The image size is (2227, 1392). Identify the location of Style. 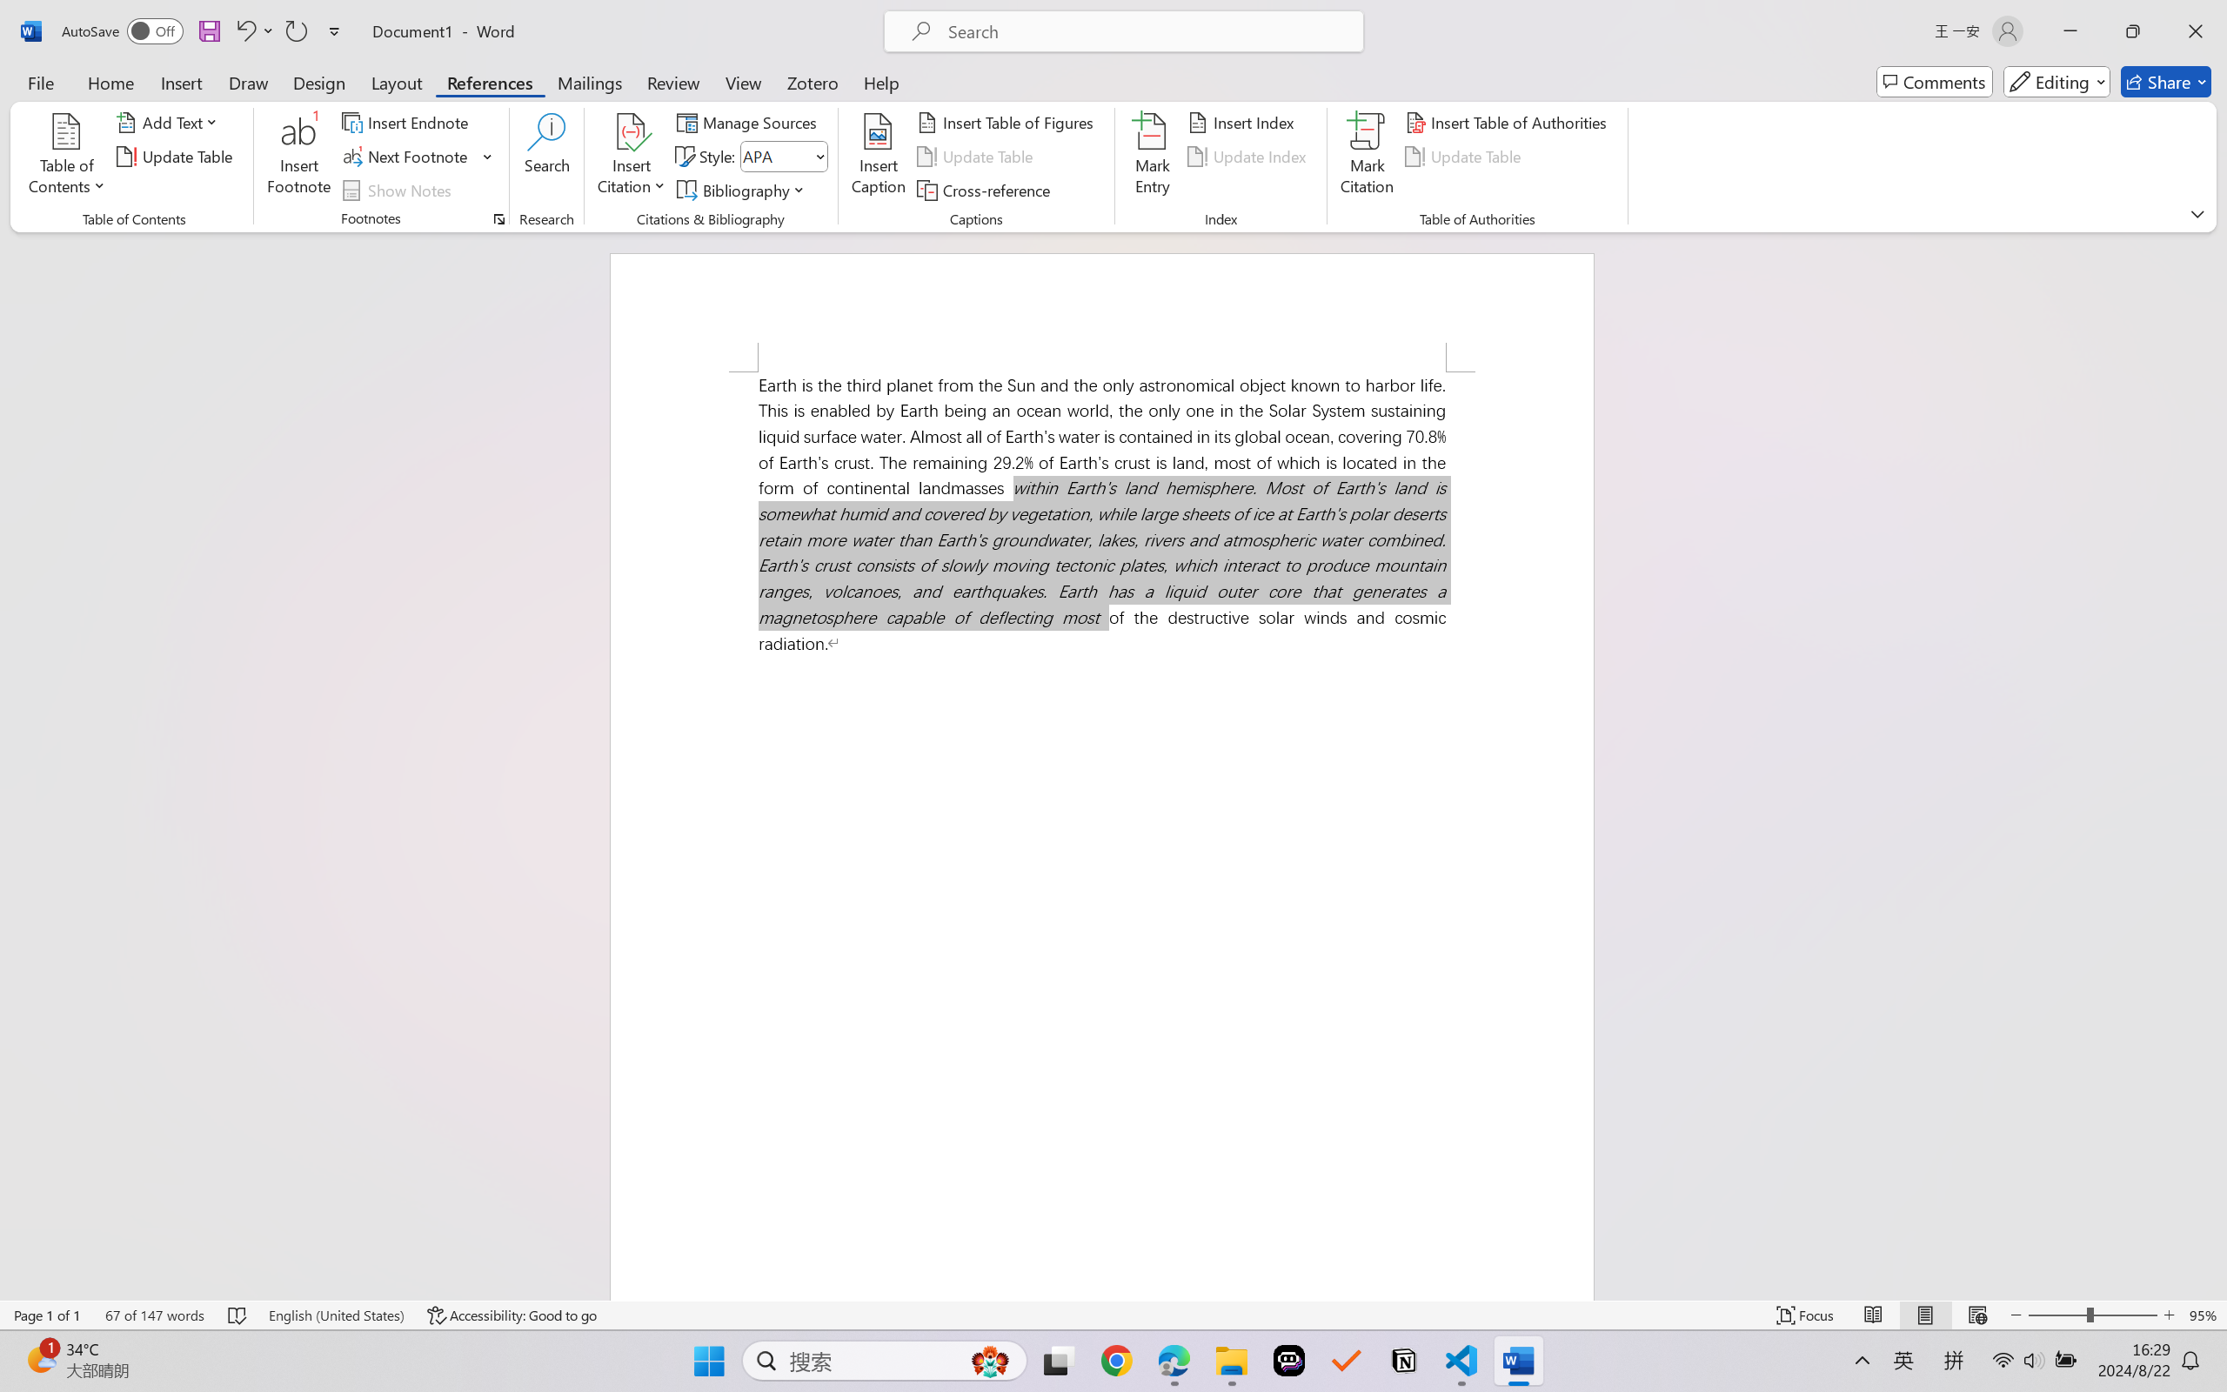
(783, 157).